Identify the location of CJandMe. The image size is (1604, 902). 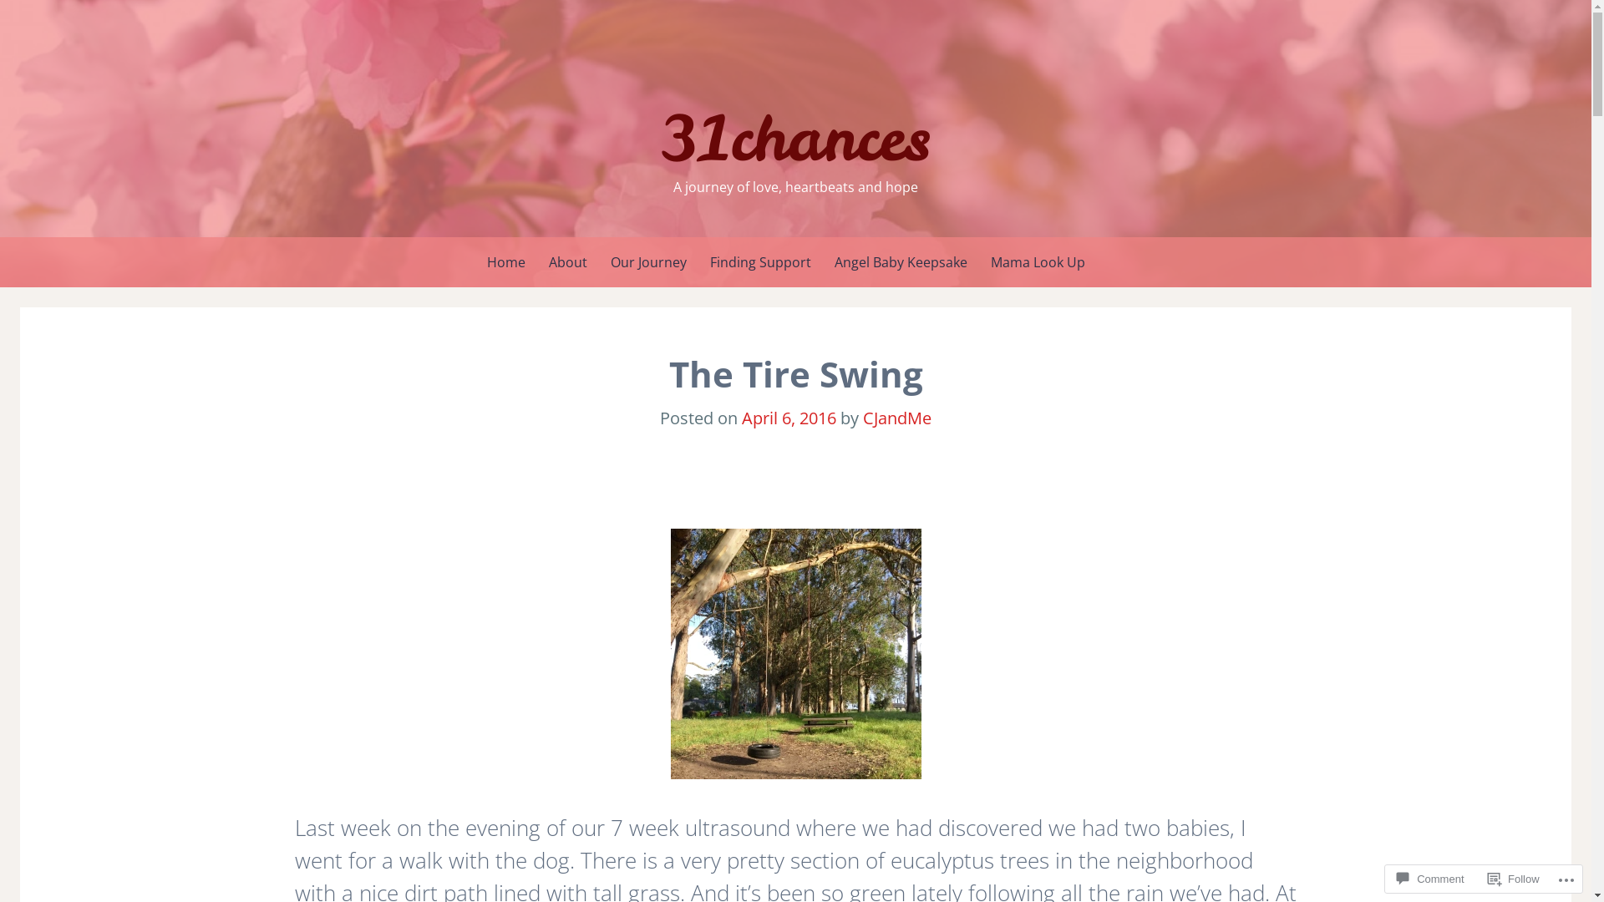
(897, 418).